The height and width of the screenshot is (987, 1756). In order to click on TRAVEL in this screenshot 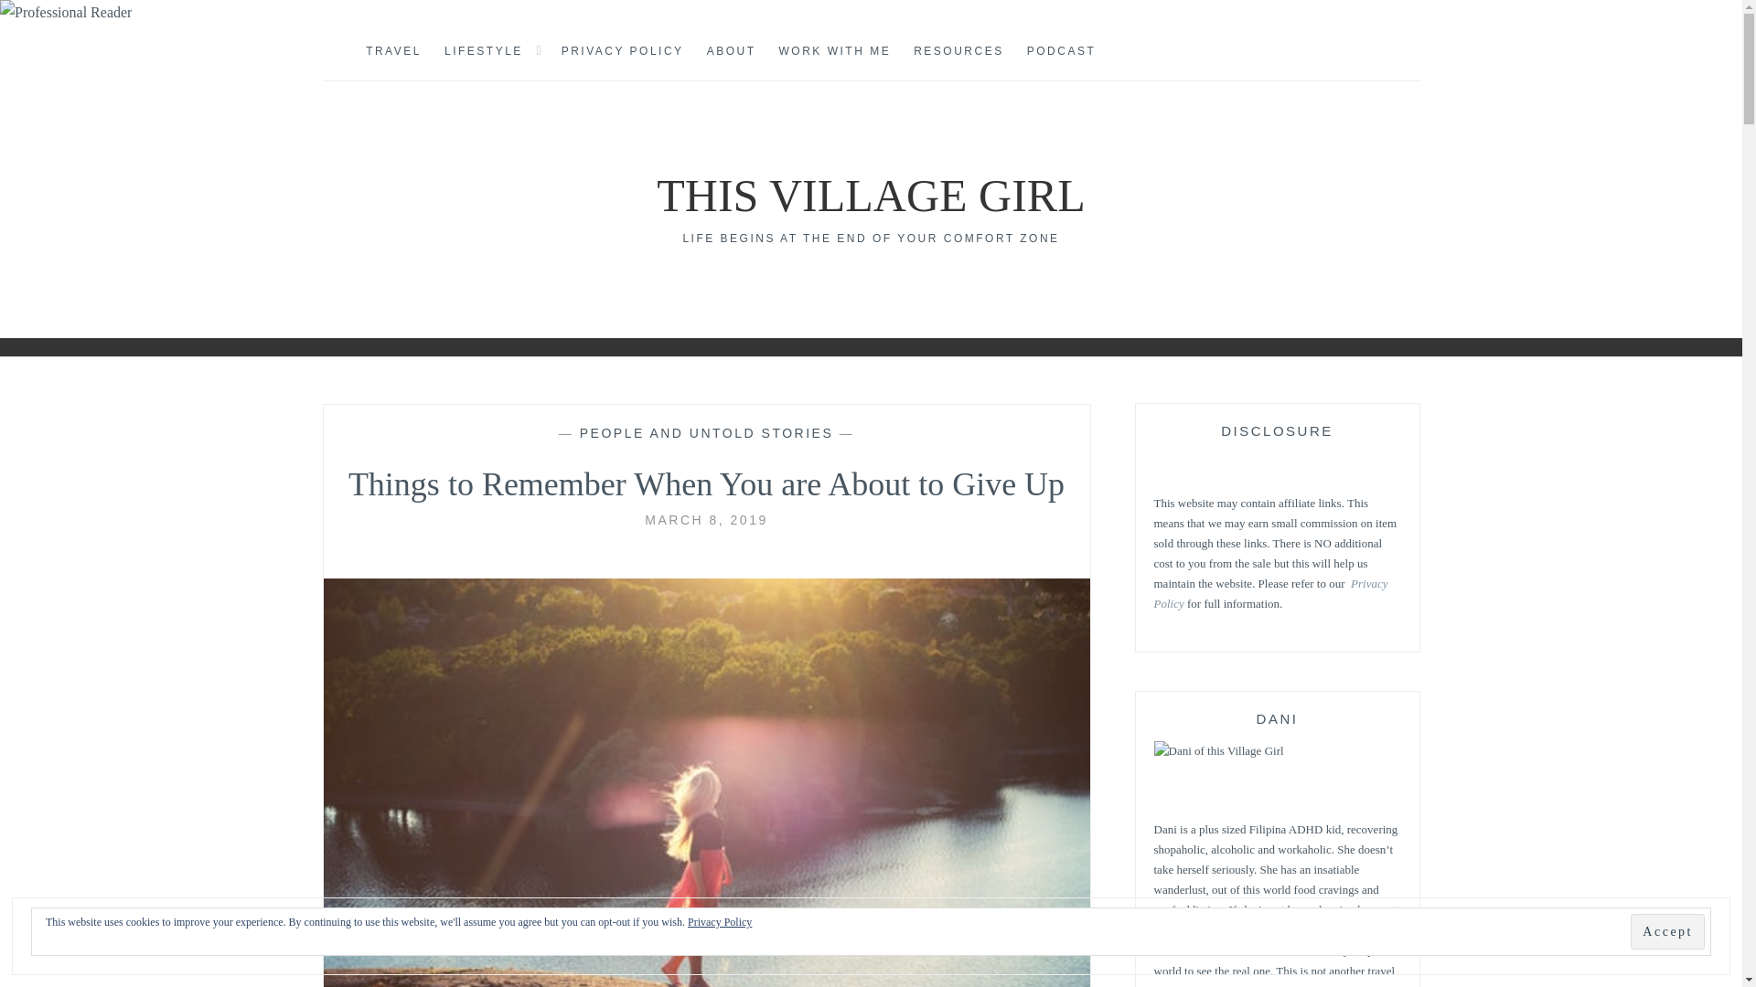, I will do `click(393, 52)`.